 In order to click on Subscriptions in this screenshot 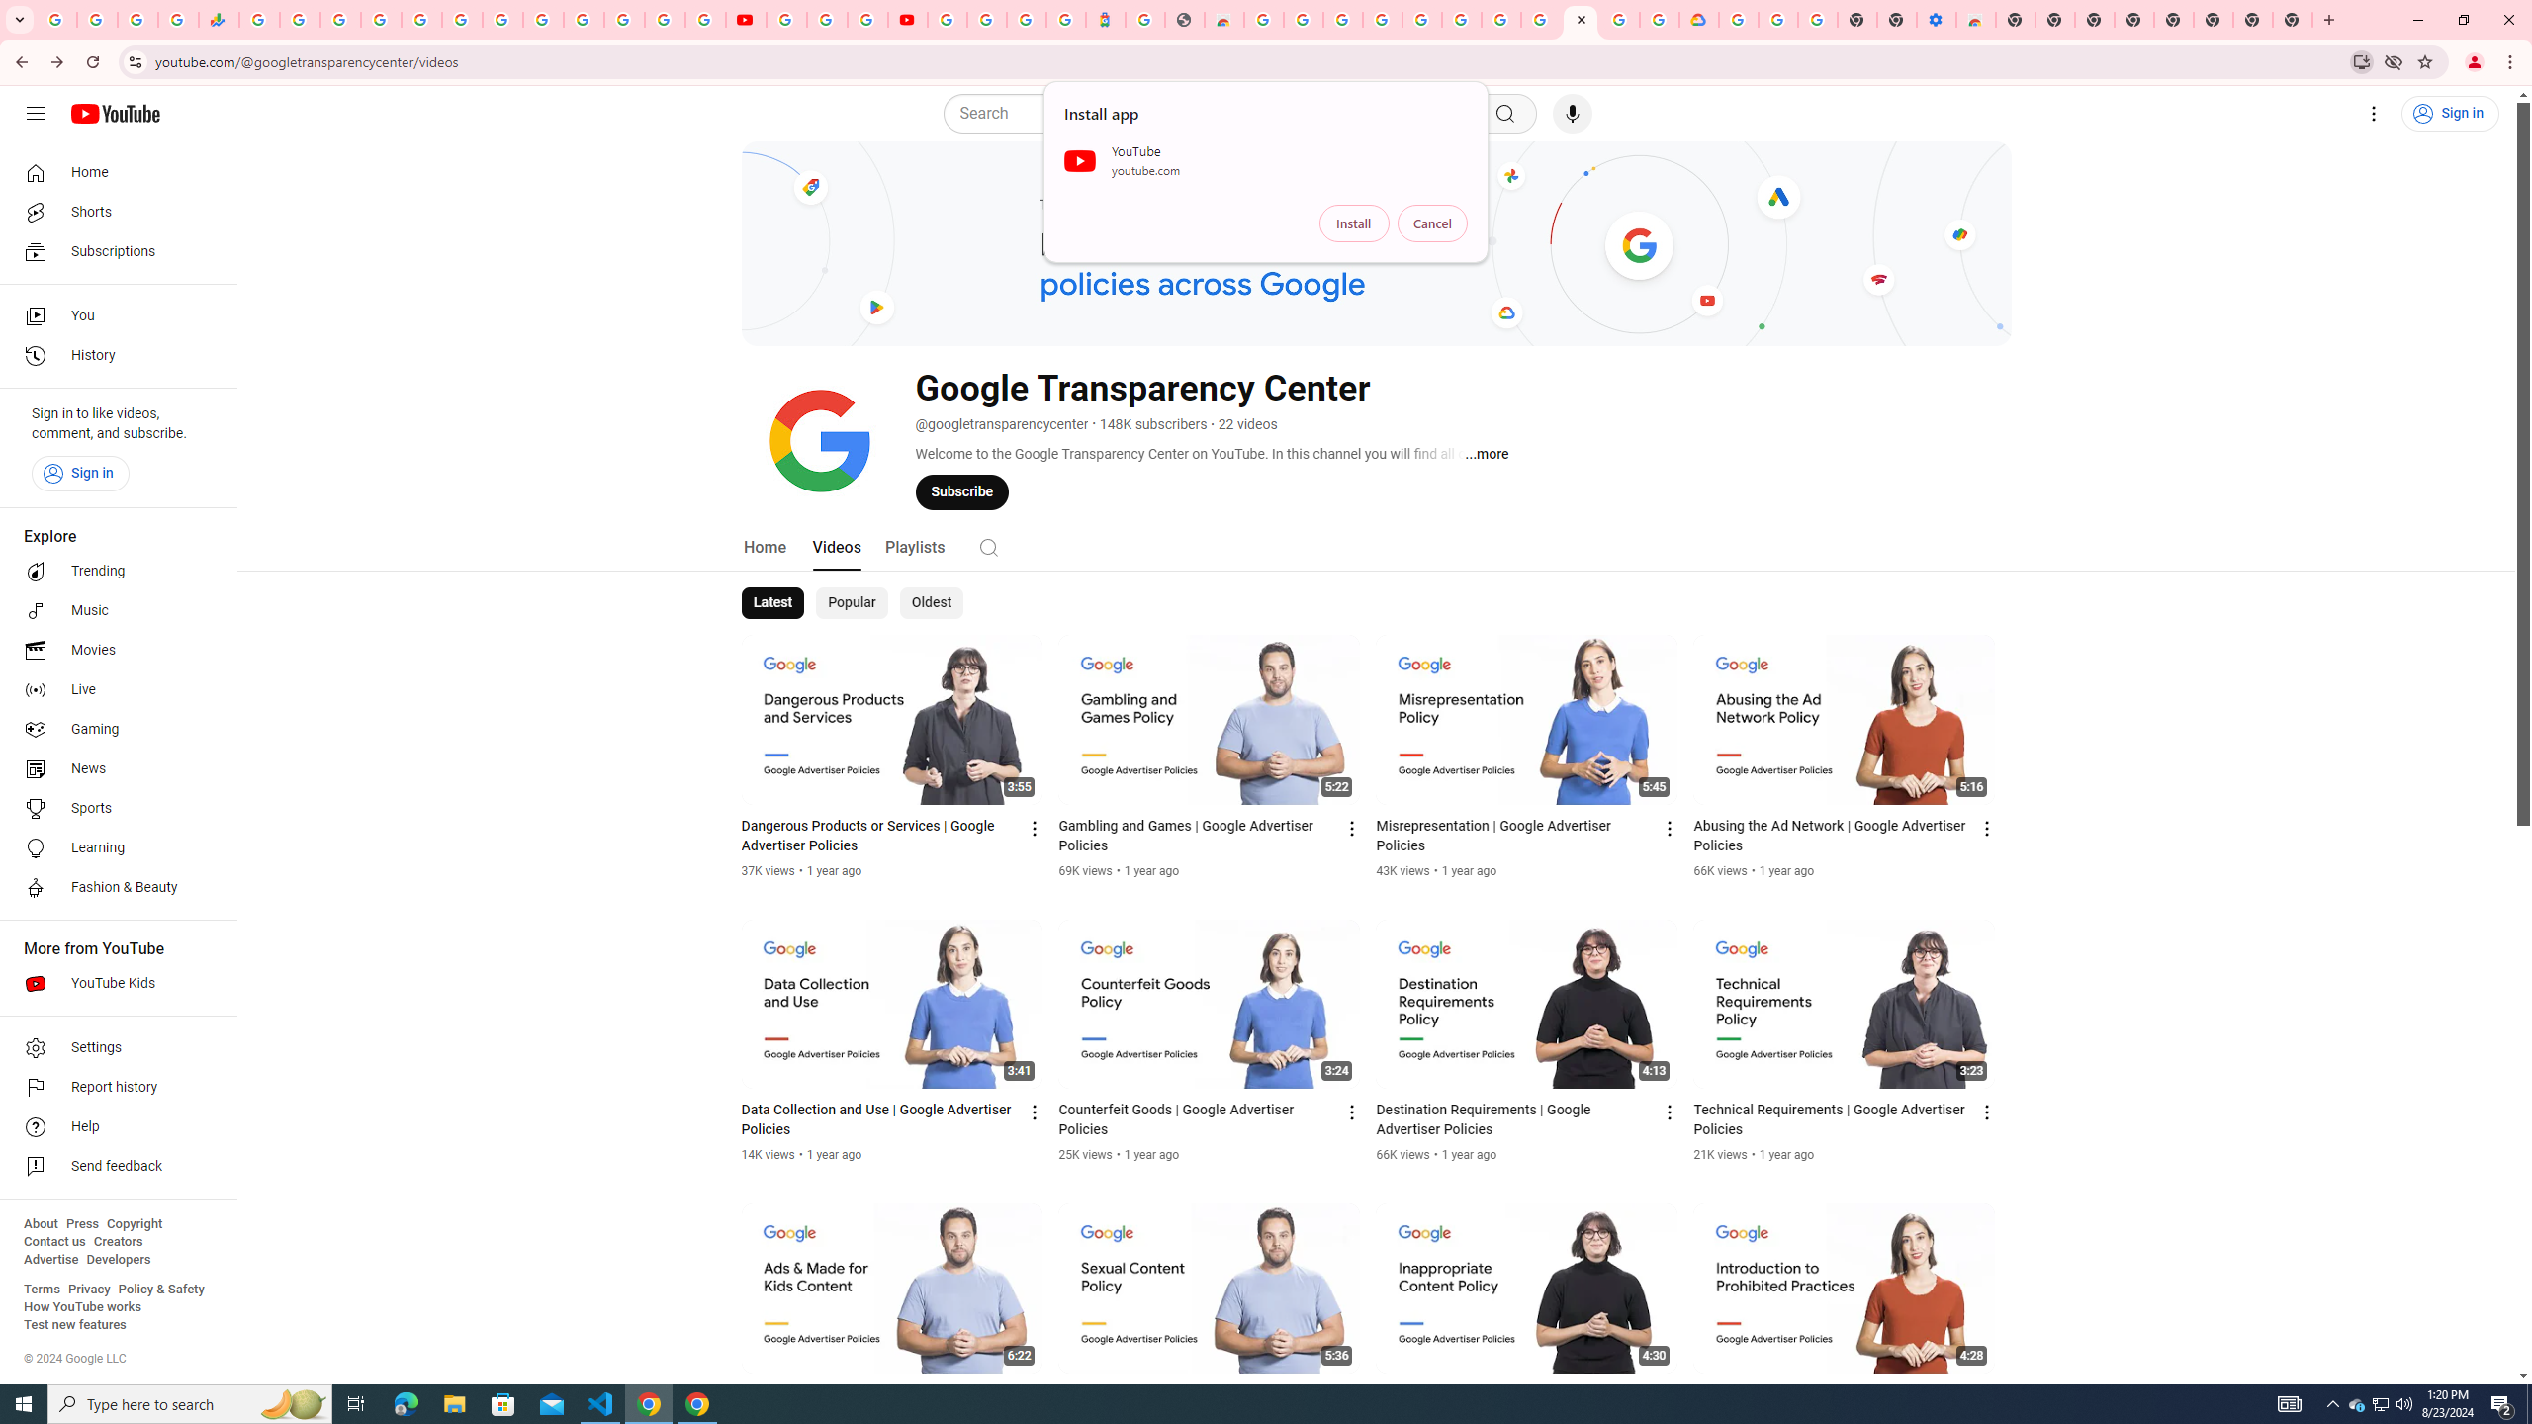, I will do `click(113, 251)`.